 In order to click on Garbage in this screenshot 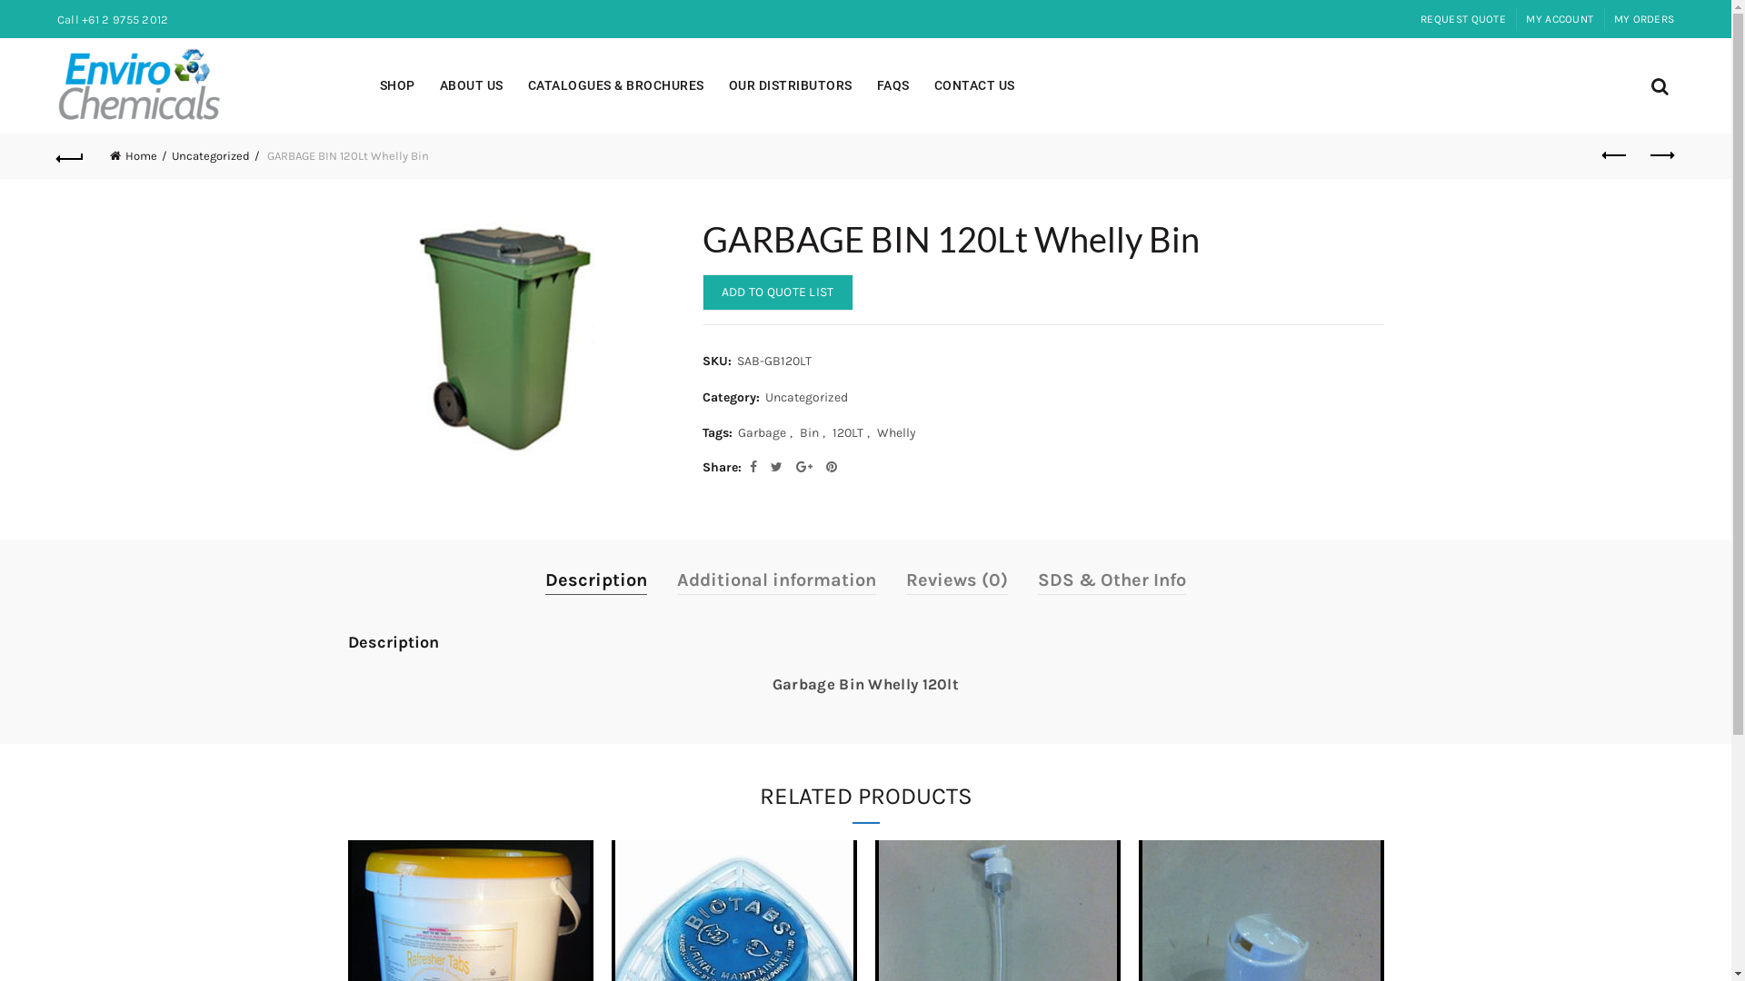, I will do `click(762, 433)`.